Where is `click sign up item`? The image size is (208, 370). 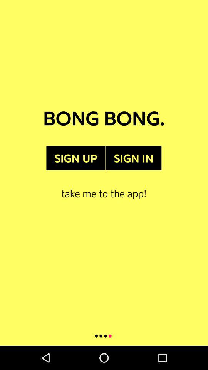
click sign up item is located at coordinates (75, 158).